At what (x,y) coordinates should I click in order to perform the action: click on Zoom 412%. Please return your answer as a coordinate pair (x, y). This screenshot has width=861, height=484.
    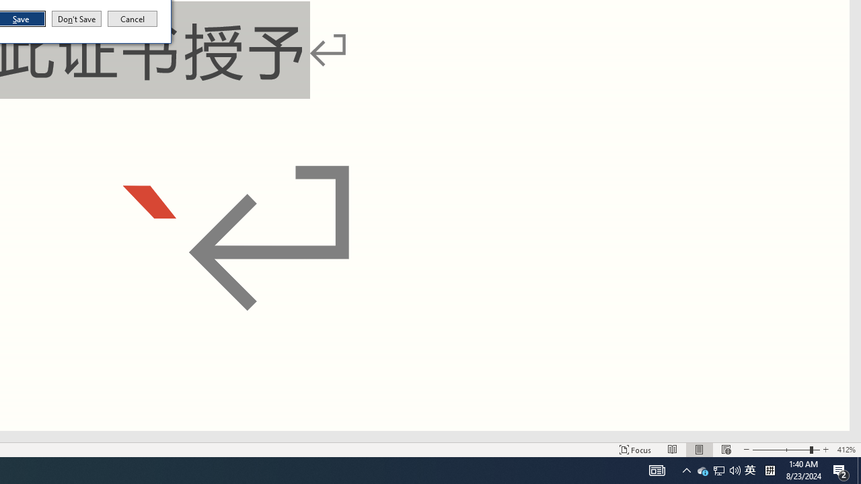
    Looking at the image, I should click on (702, 471).